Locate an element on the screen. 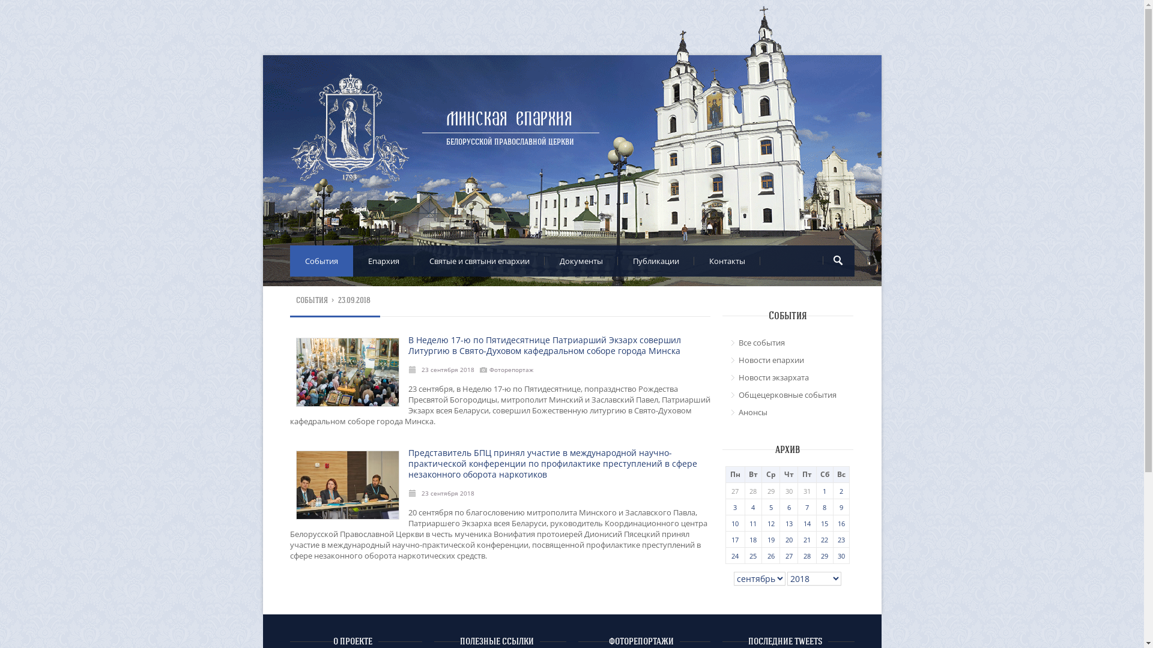 This screenshot has height=648, width=1153. 10 is located at coordinates (735, 523).